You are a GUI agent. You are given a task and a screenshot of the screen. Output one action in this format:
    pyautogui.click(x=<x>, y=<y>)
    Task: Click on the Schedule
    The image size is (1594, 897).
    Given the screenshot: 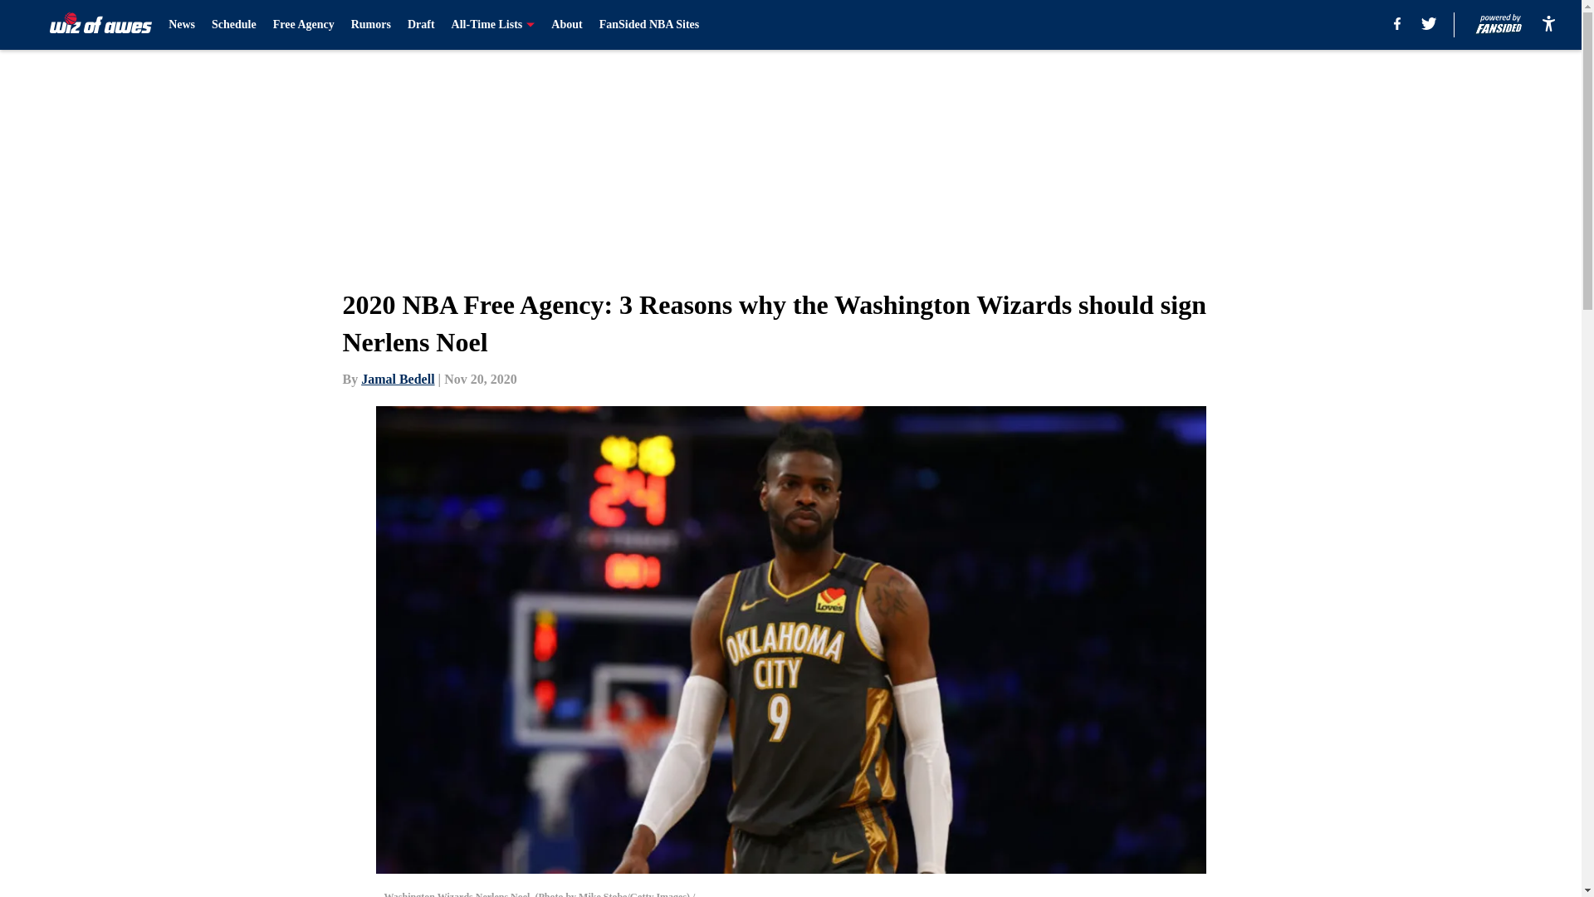 What is the action you would take?
    pyautogui.click(x=234, y=25)
    